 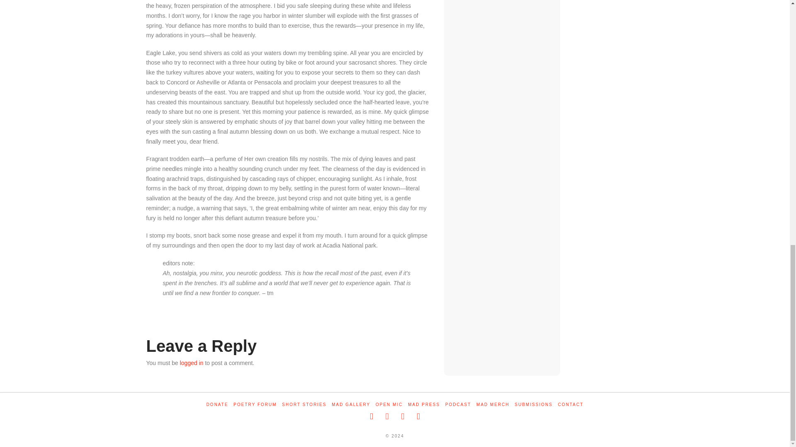 What do you see at coordinates (534, 404) in the screenshot?
I see `SUBMISSIONS` at bounding box center [534, 404].